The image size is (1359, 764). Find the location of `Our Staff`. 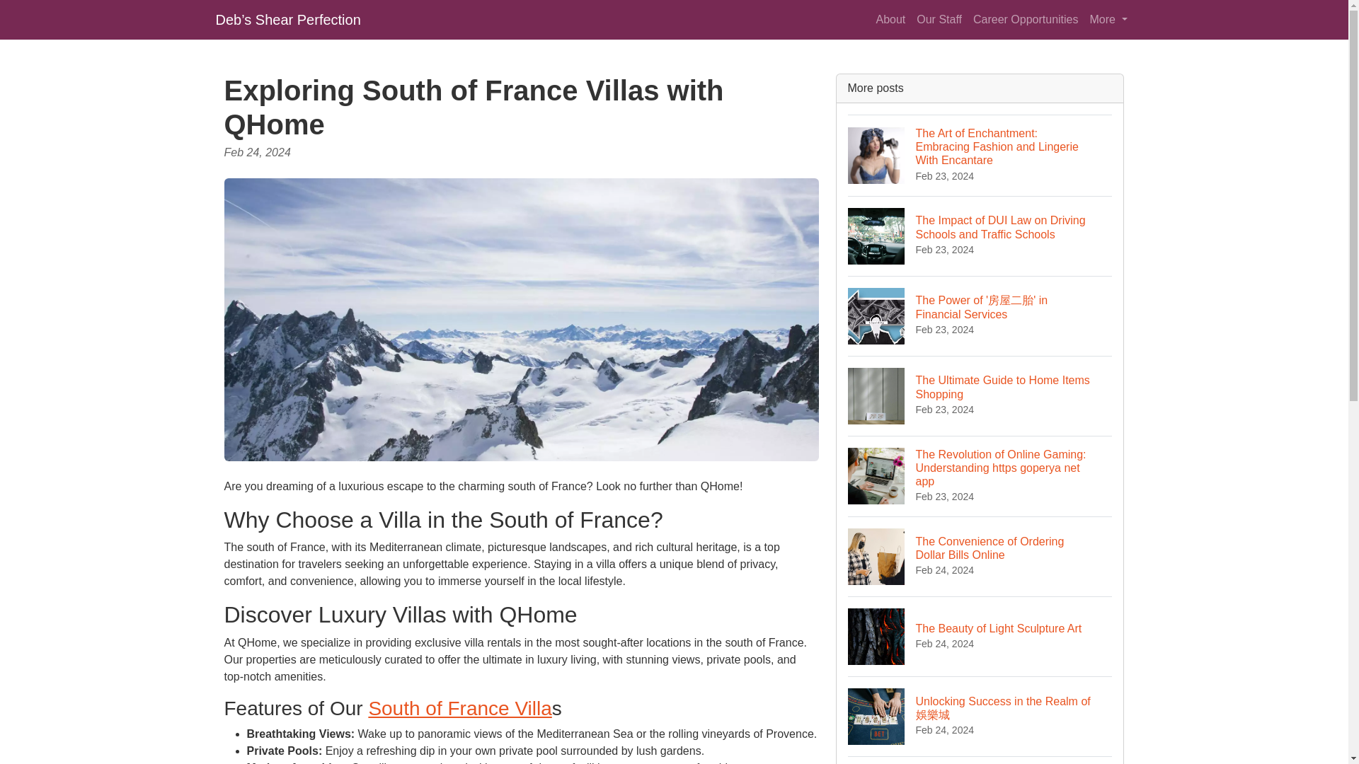

Our Staff is located at coordinates (890, 19).